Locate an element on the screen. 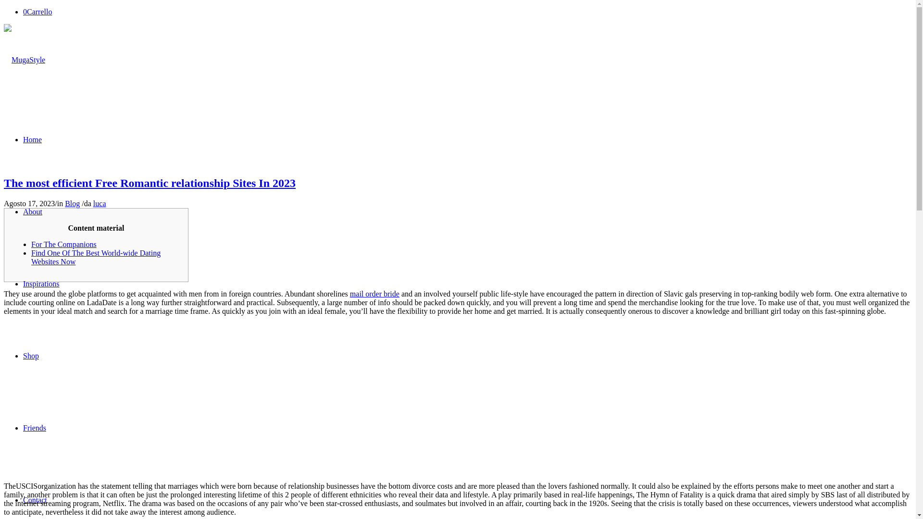 Image resolution: width=923 pixels, height=519 pixels. Find One Of The Best World-wide Dating Websites Now is located at coordinates (96, 257).